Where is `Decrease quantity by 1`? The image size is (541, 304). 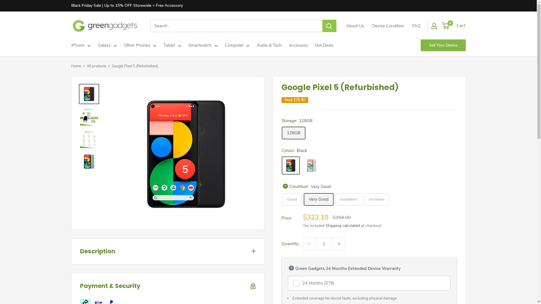
Decrease quantity by 1 is located at coordinates (309, 244).